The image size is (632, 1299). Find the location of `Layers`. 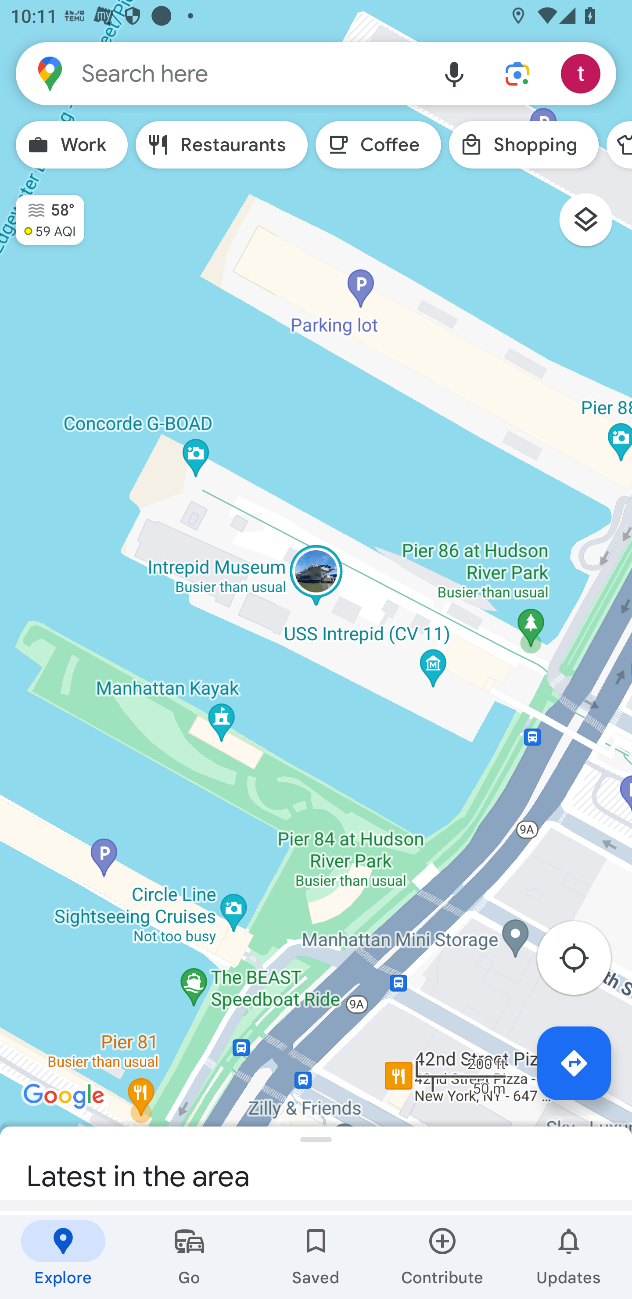

Layers is located at coordinates (593, 225).